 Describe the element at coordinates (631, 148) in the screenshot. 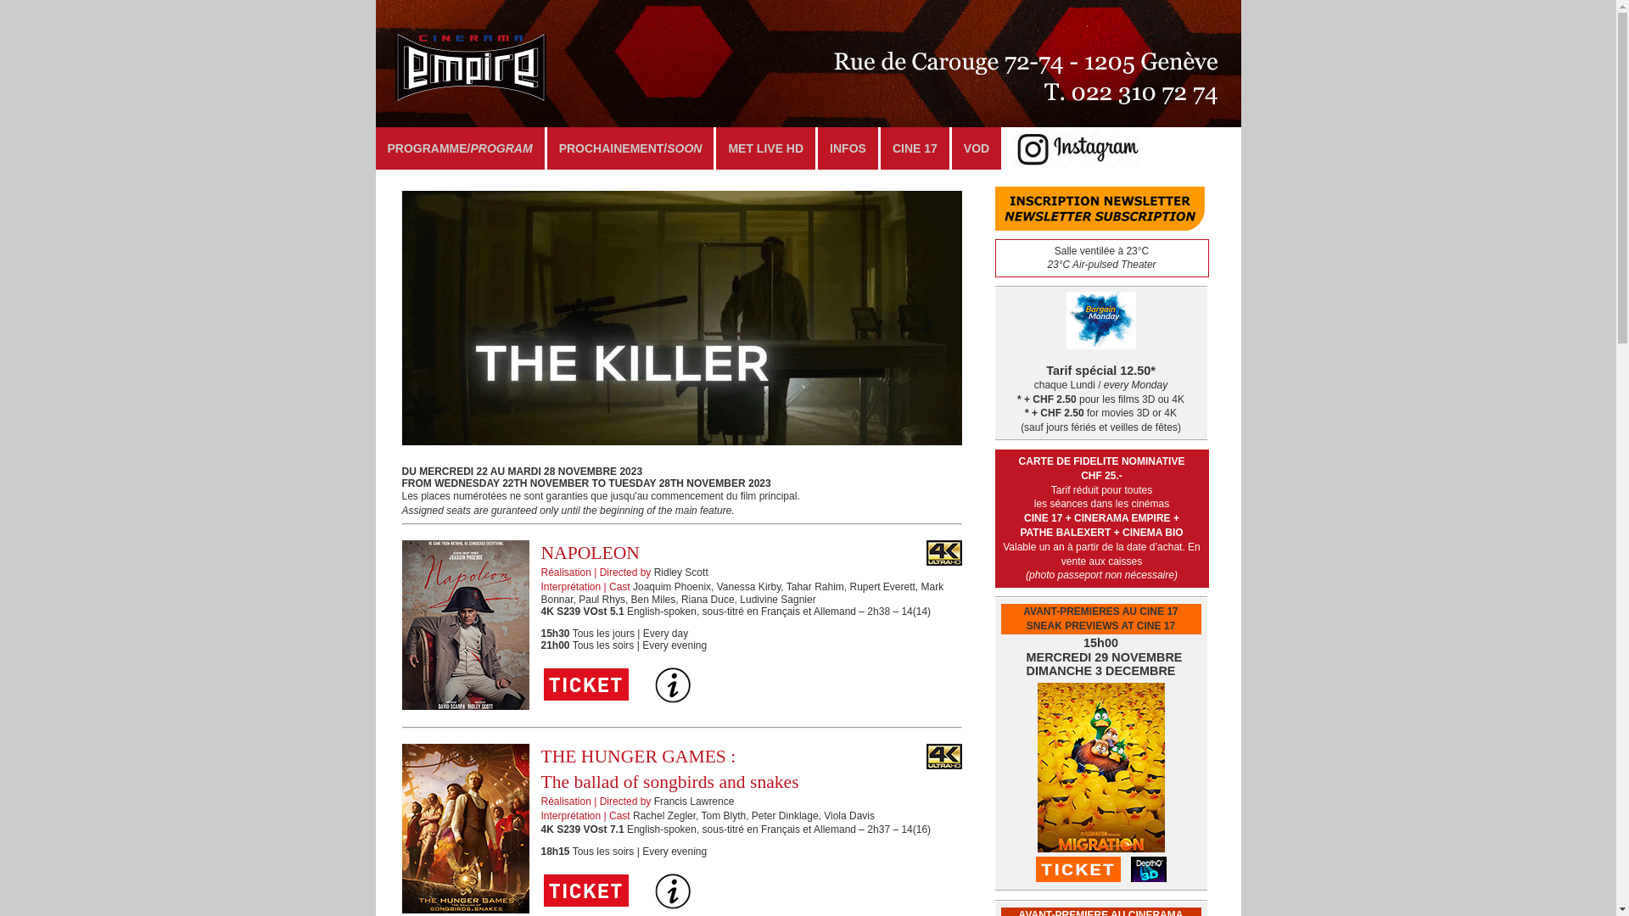

I see `PROCHAINEMENT/SOON` at that location.